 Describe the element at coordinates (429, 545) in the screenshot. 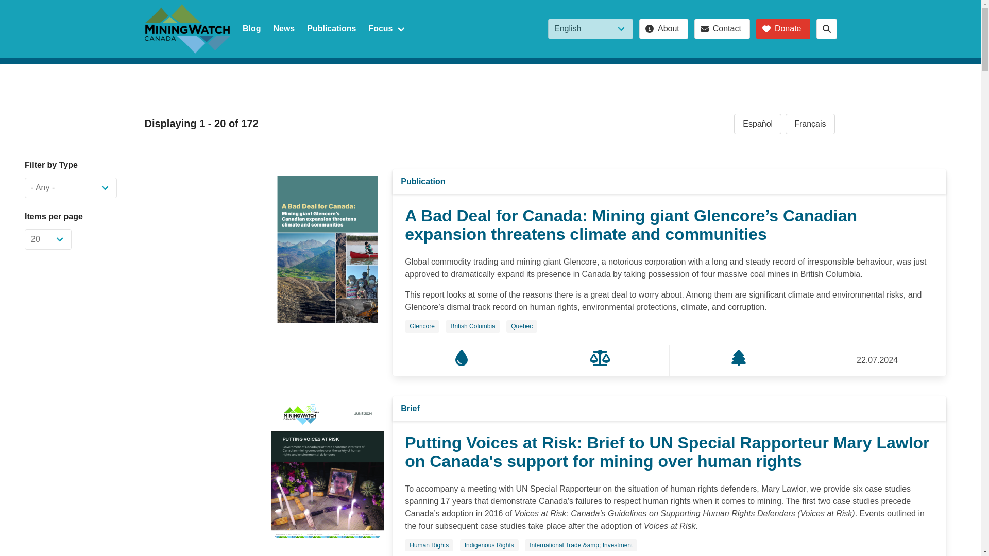

I see `Human Rights` at that location.